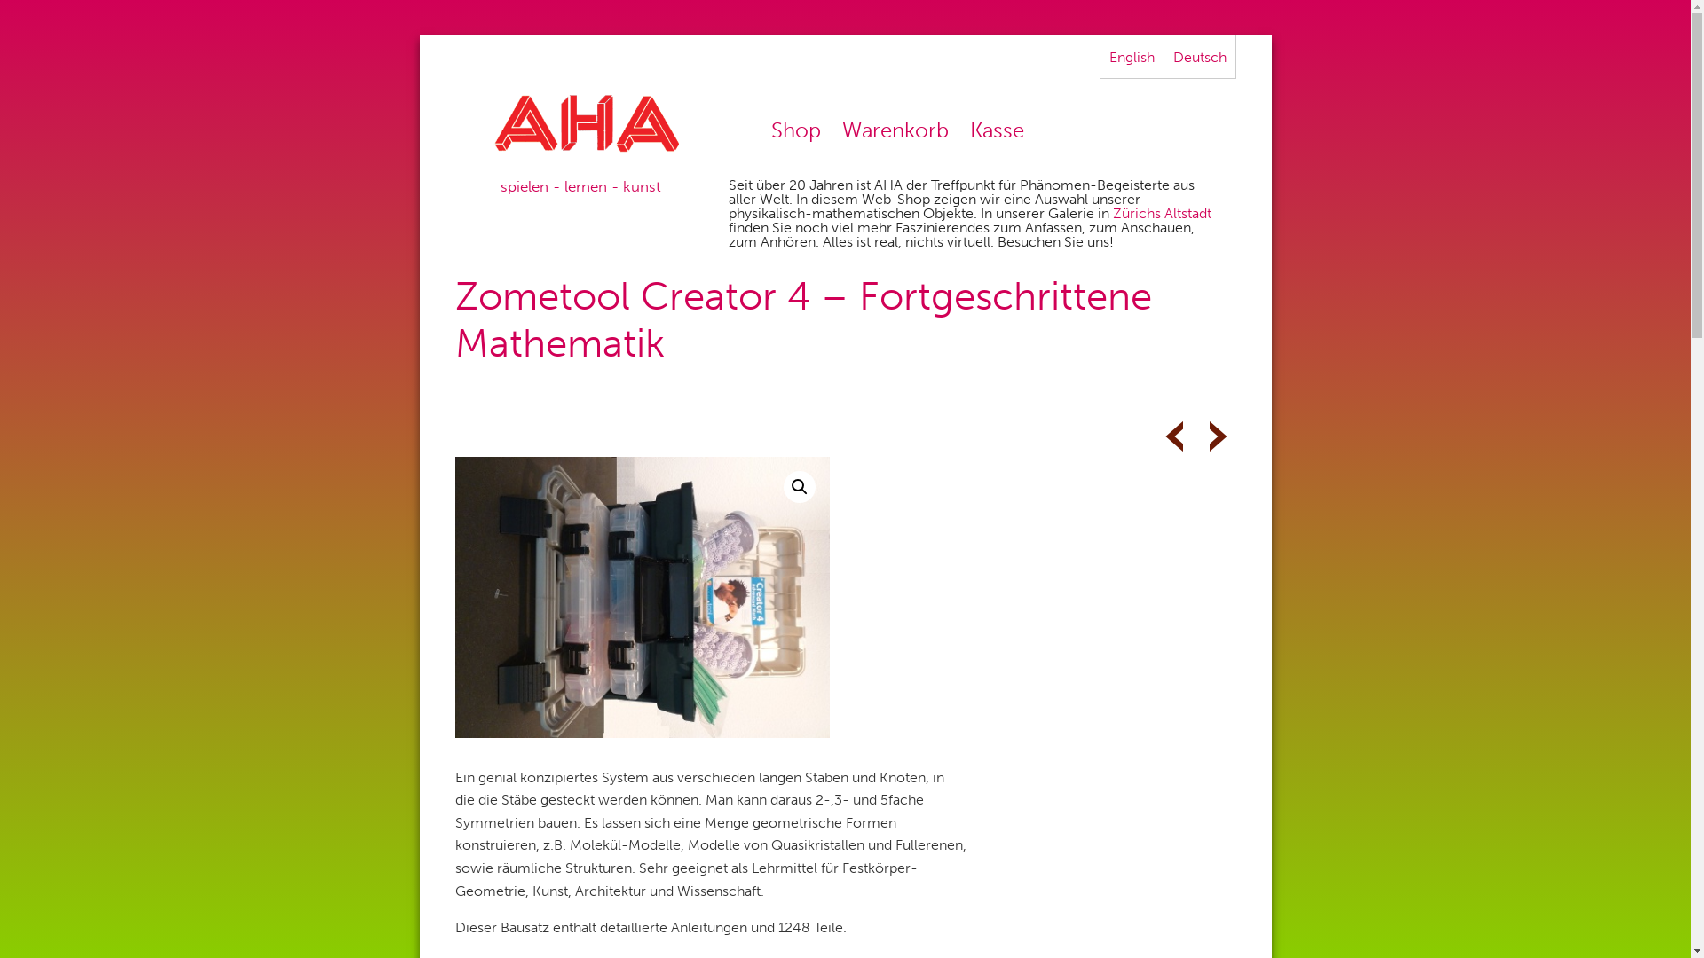 This screenshot has width=1704, height=958. I want to click on Warenkorb, so click(895, 130).